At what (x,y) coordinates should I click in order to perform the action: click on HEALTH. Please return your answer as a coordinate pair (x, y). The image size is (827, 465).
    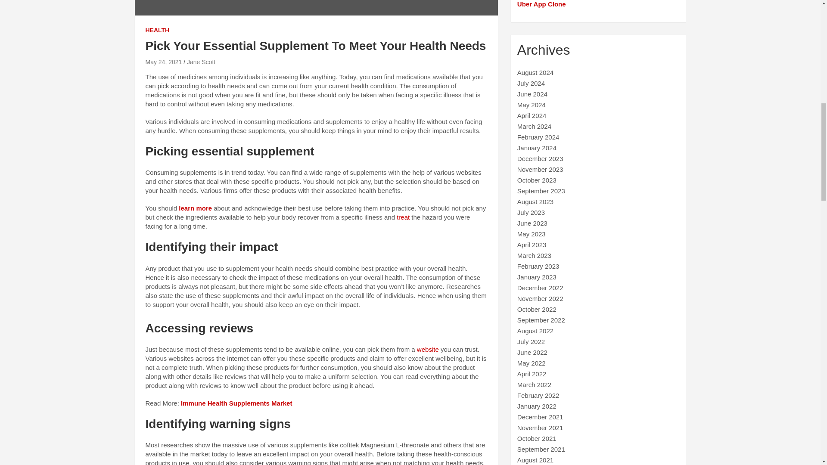
    Looking at the image, I should click on (157, 30).